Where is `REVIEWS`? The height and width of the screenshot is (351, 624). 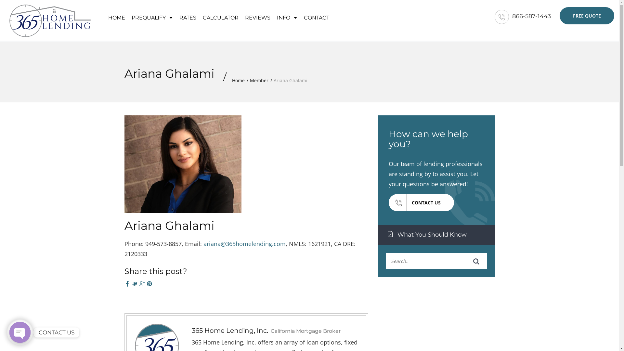
REVIEWS is located at coordinates (258, 17).